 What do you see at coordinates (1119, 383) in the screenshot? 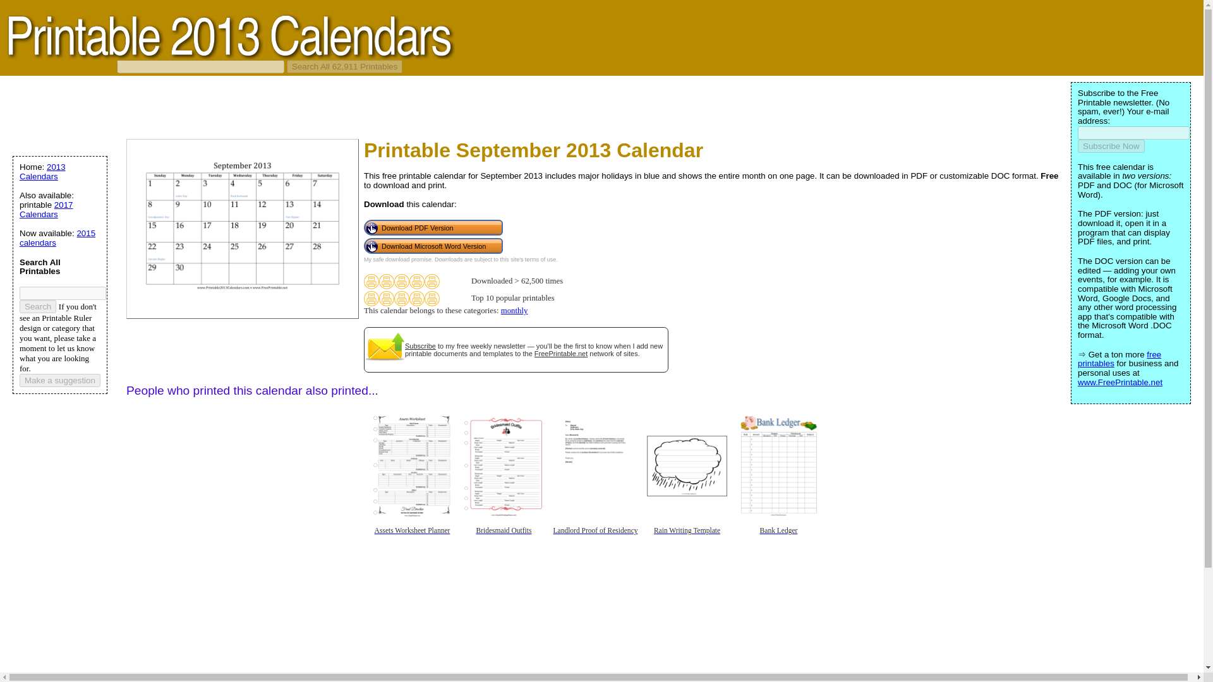
I see `www.FreePrintable.net` at bounding box center [1119, 383].